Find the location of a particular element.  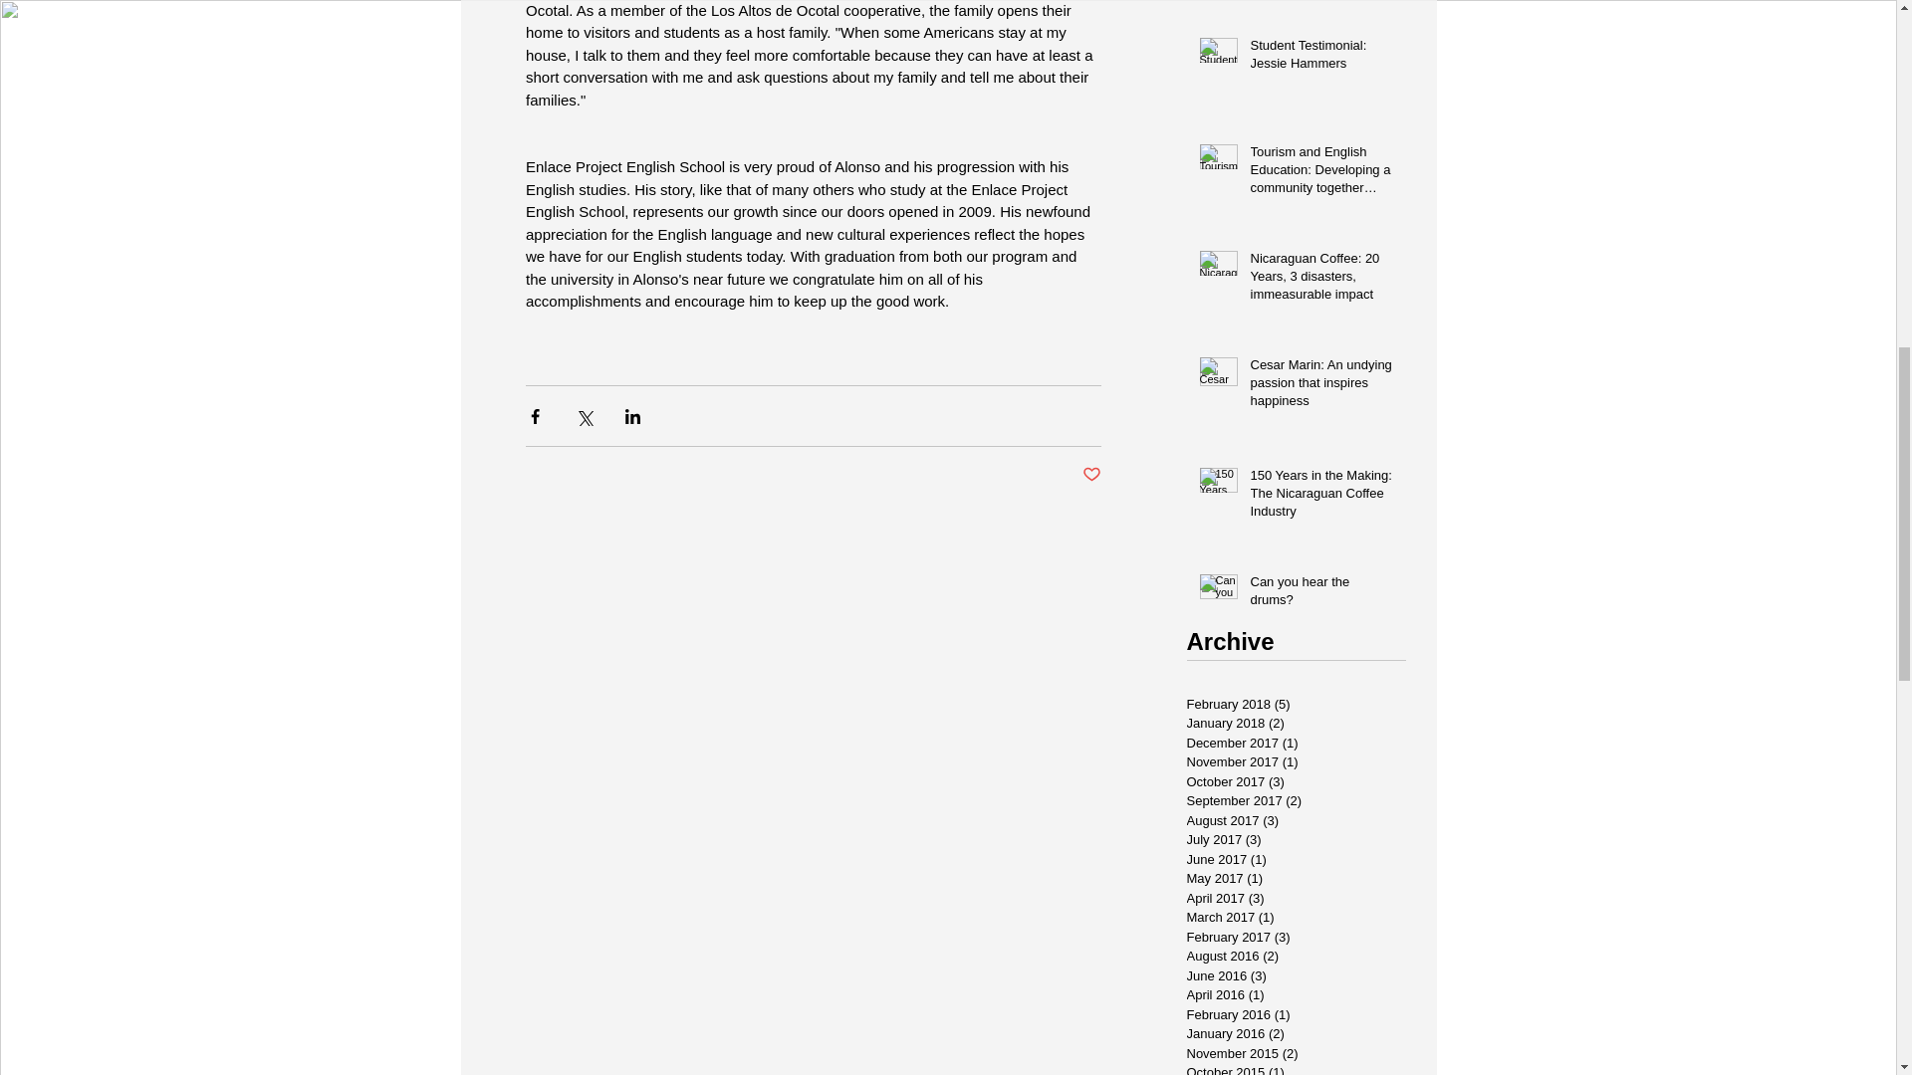

Can you hear the drums? is located at coordinates (1321, 594).